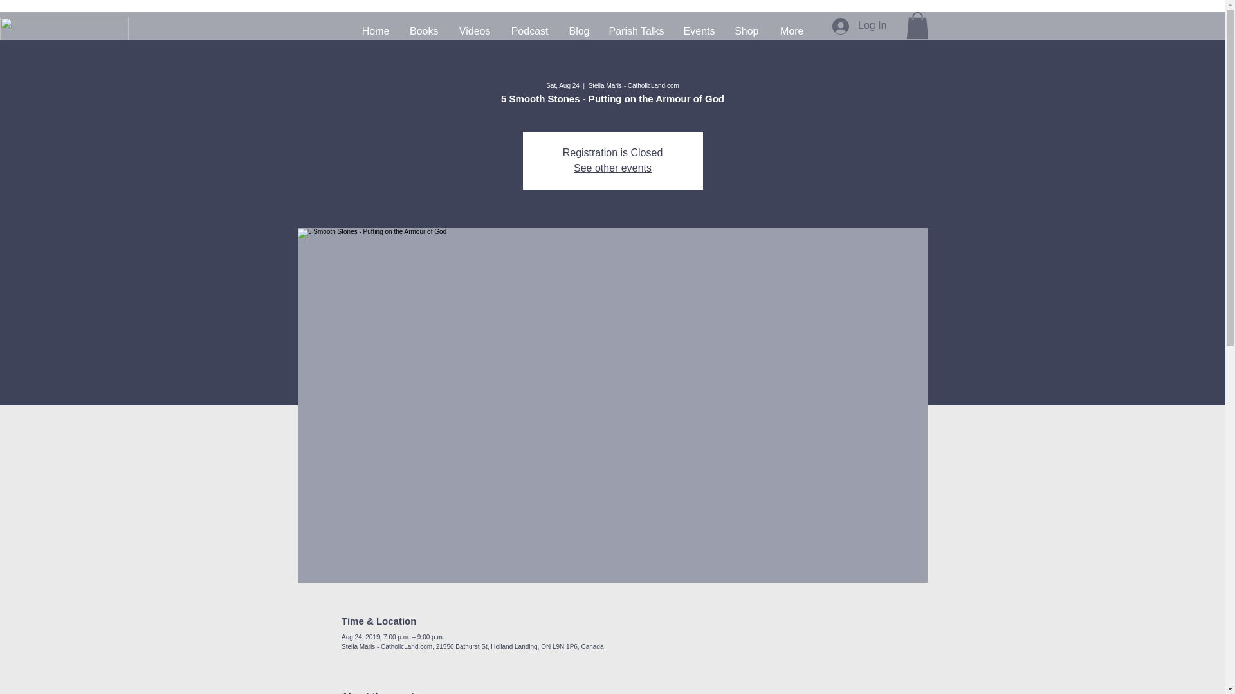 This screenshot has width=1235, height=694. What do you see at coordinates (423, 31) in the screenshot?
I see `Books` at bounding box center [423, 31].